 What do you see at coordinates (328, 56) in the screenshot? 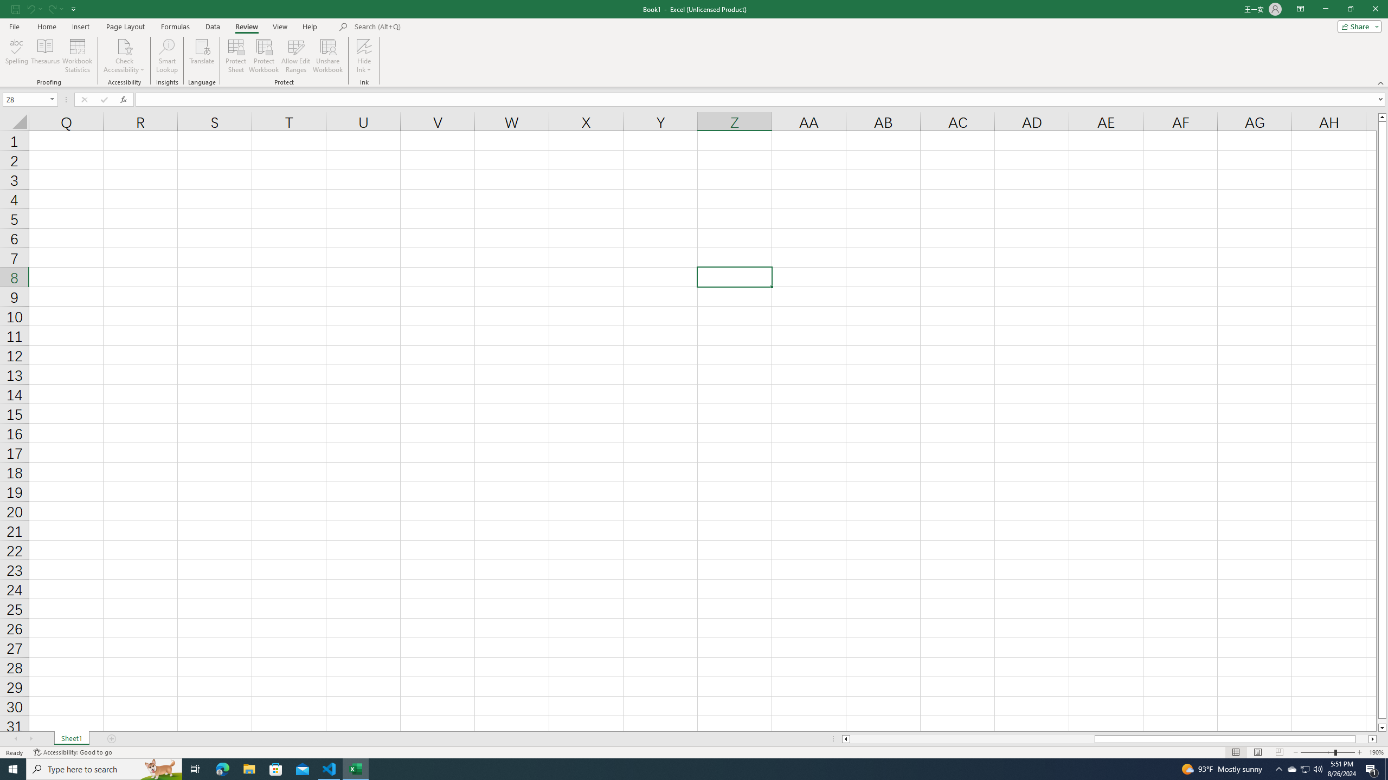
I see `Unshare Workbook` at bounding box center [328, 56].